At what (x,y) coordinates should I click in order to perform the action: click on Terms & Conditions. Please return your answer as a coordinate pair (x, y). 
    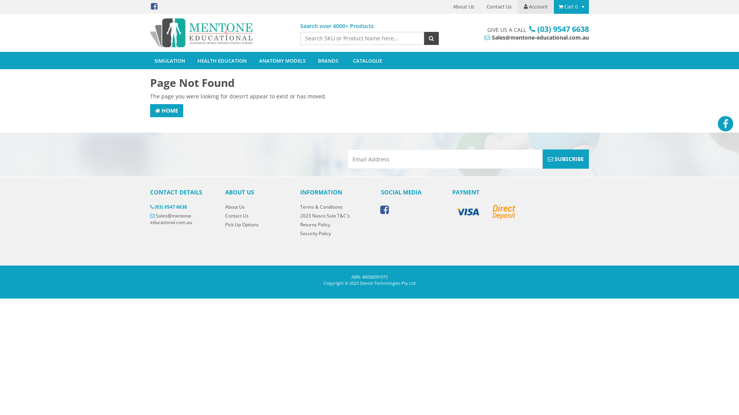
    Looking at the image, I should click on (329, 207).